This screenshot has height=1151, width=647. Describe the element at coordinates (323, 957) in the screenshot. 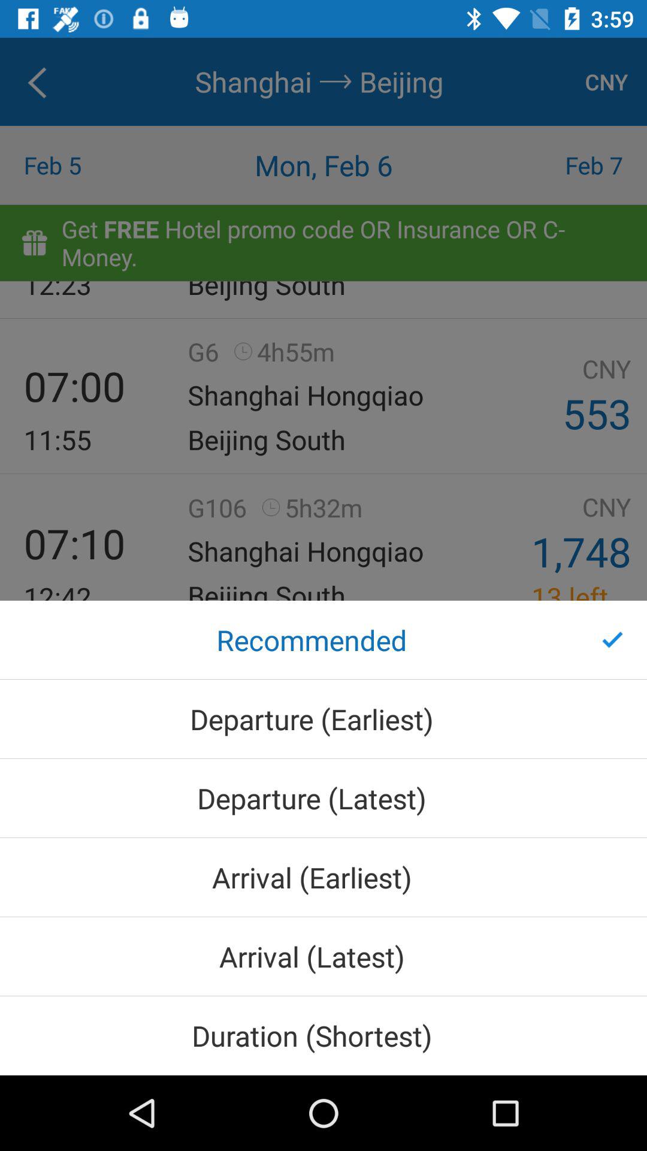

I see `tap arrival (latest) icon` at that location.